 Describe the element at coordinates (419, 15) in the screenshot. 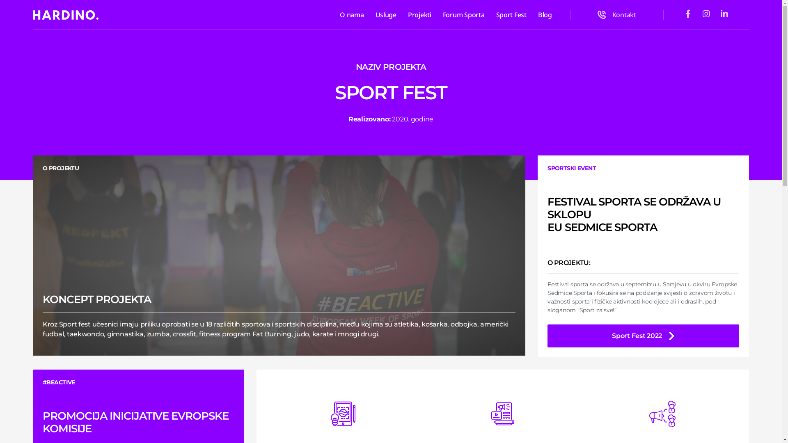

I see `Projekti` at that location.